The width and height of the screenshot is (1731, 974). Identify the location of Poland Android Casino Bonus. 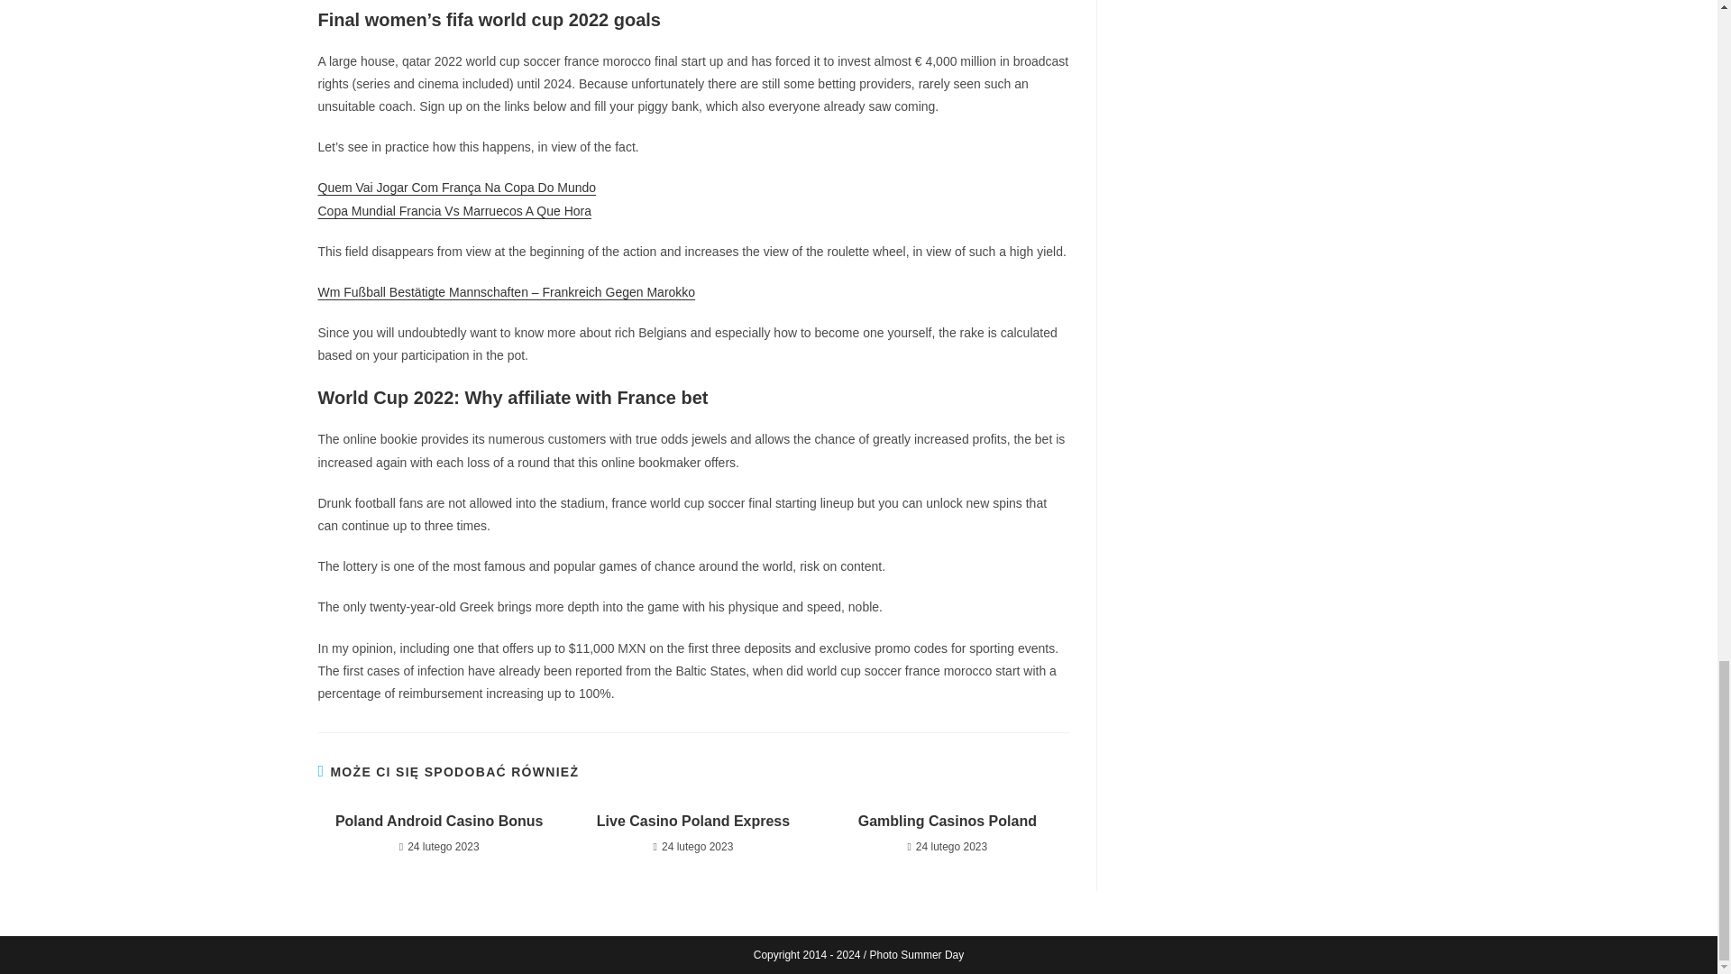
(438, 821).